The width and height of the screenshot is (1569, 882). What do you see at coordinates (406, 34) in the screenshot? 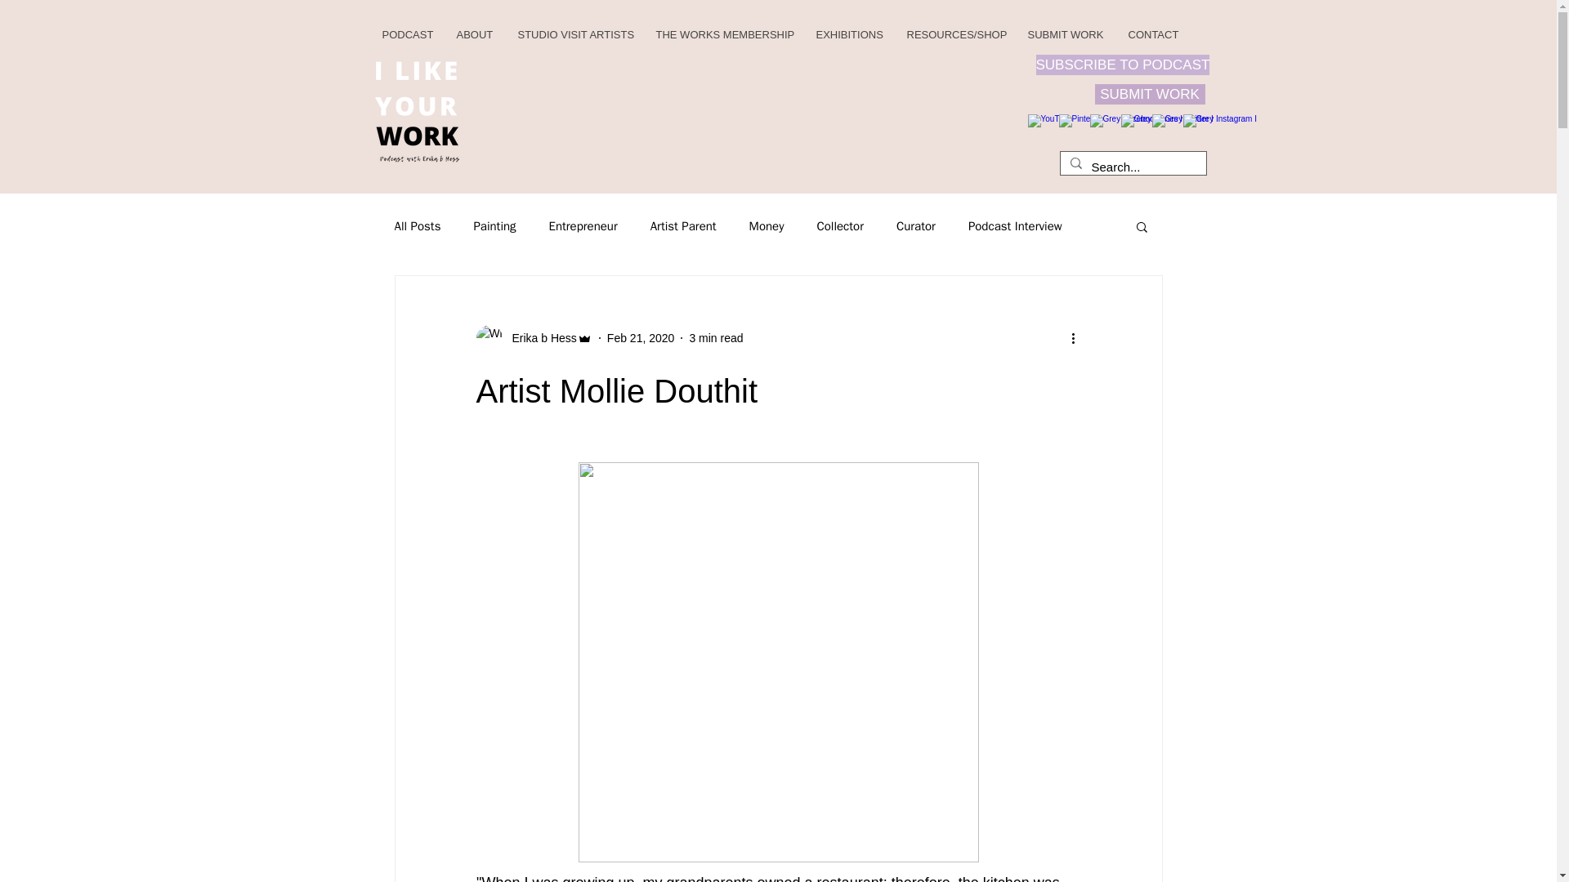
I see `PODCAST` at bounding box center [406, 34].